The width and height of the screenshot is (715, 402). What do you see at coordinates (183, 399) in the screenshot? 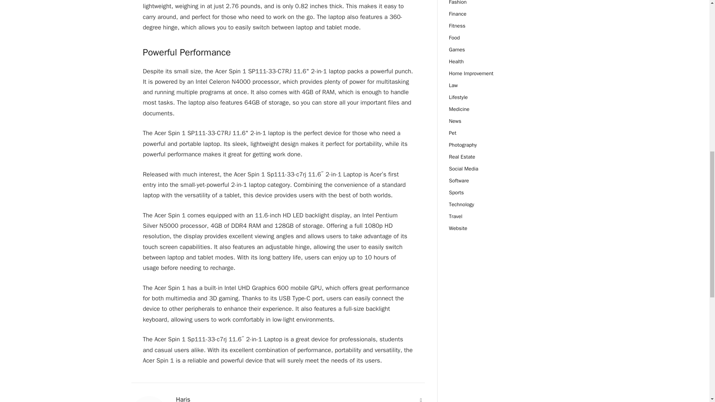
I see `Posts by Haris` at bounding box center [183, 399].